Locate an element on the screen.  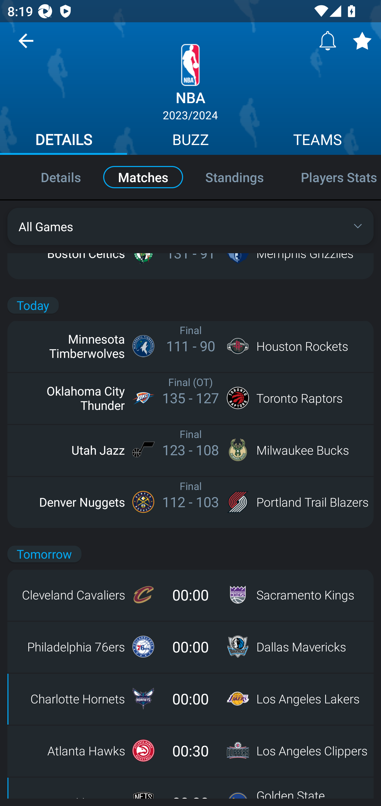
Players Stats is located at coordinates (332, 177).